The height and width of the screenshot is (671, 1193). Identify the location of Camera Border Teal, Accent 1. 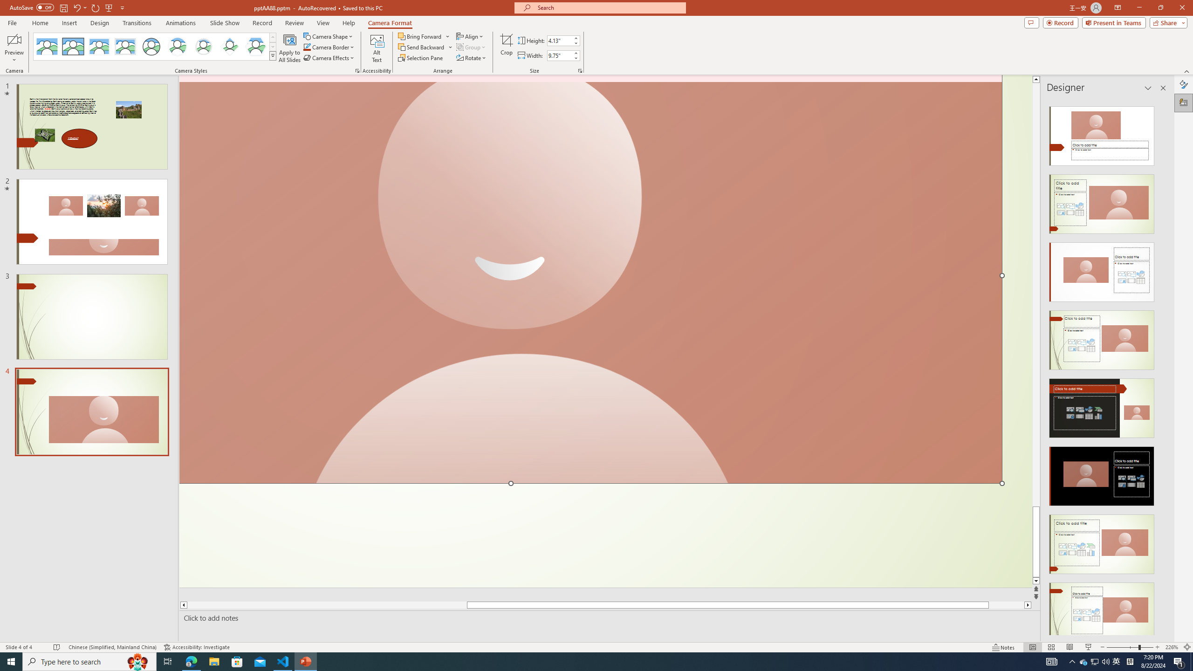
(307, 47).